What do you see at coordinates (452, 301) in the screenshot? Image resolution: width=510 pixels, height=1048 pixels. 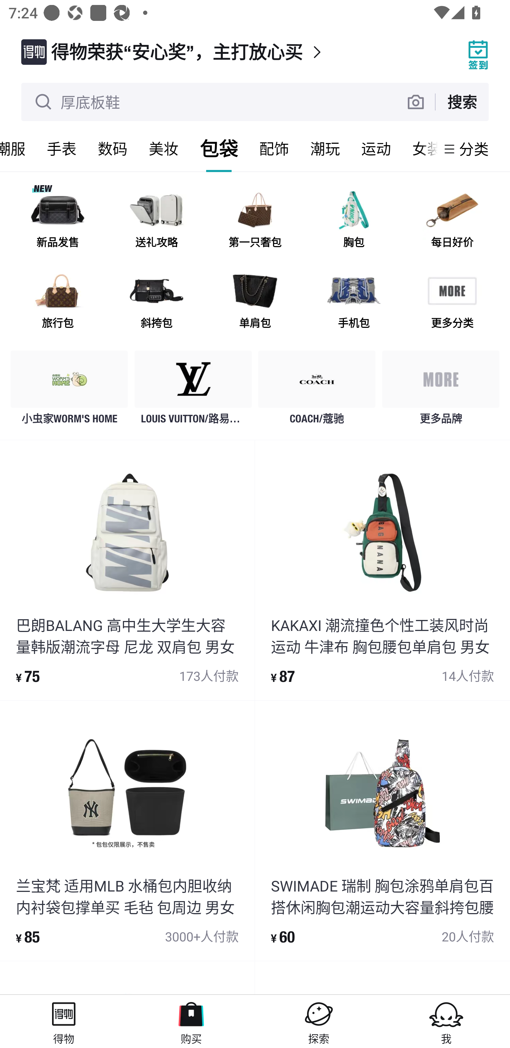 I see `更多分类` at bounding box center [452, 301].